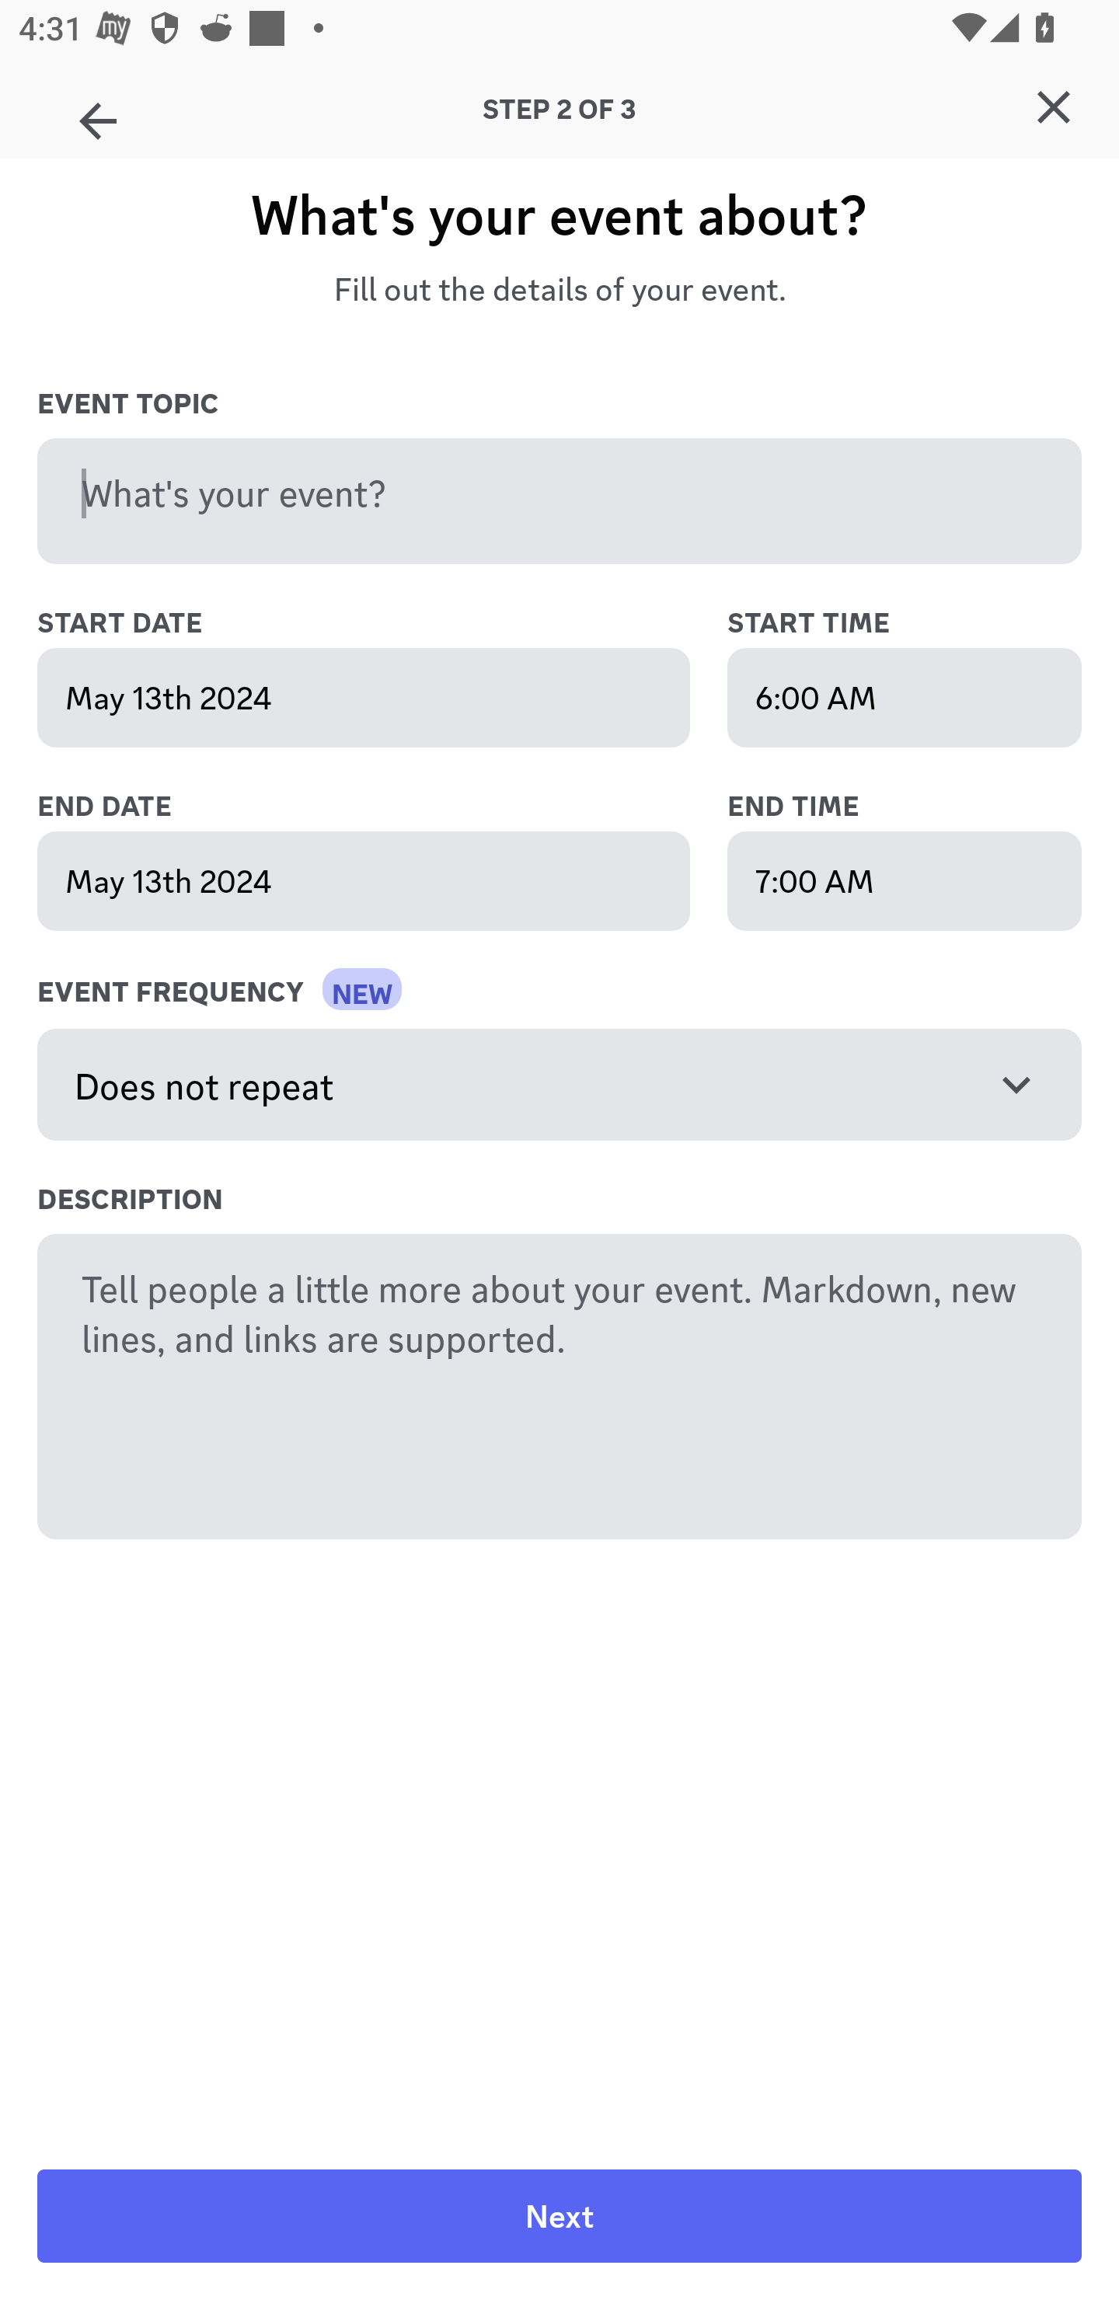 Image resolution: width=1119 pixels, height=2300 pixels. I want to click on What's your event? Event Topic, so click(559, 501).